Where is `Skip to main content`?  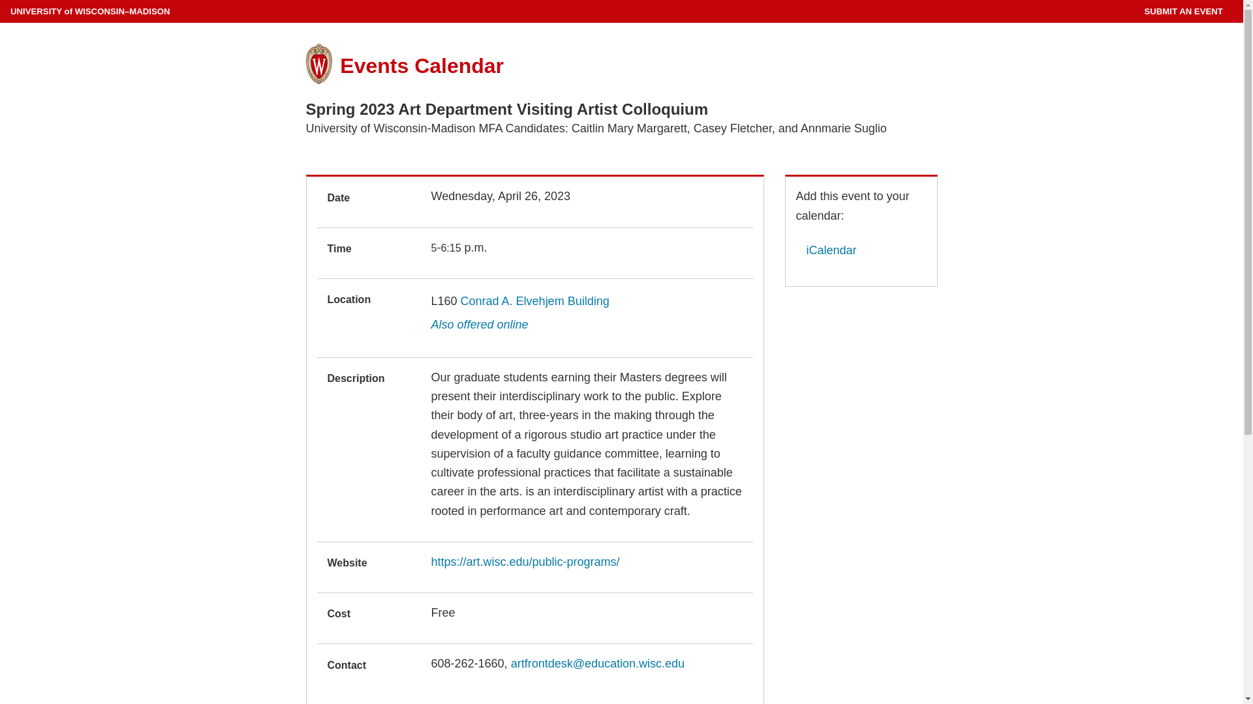 Skip to main content is located at coordinates (3, 3).